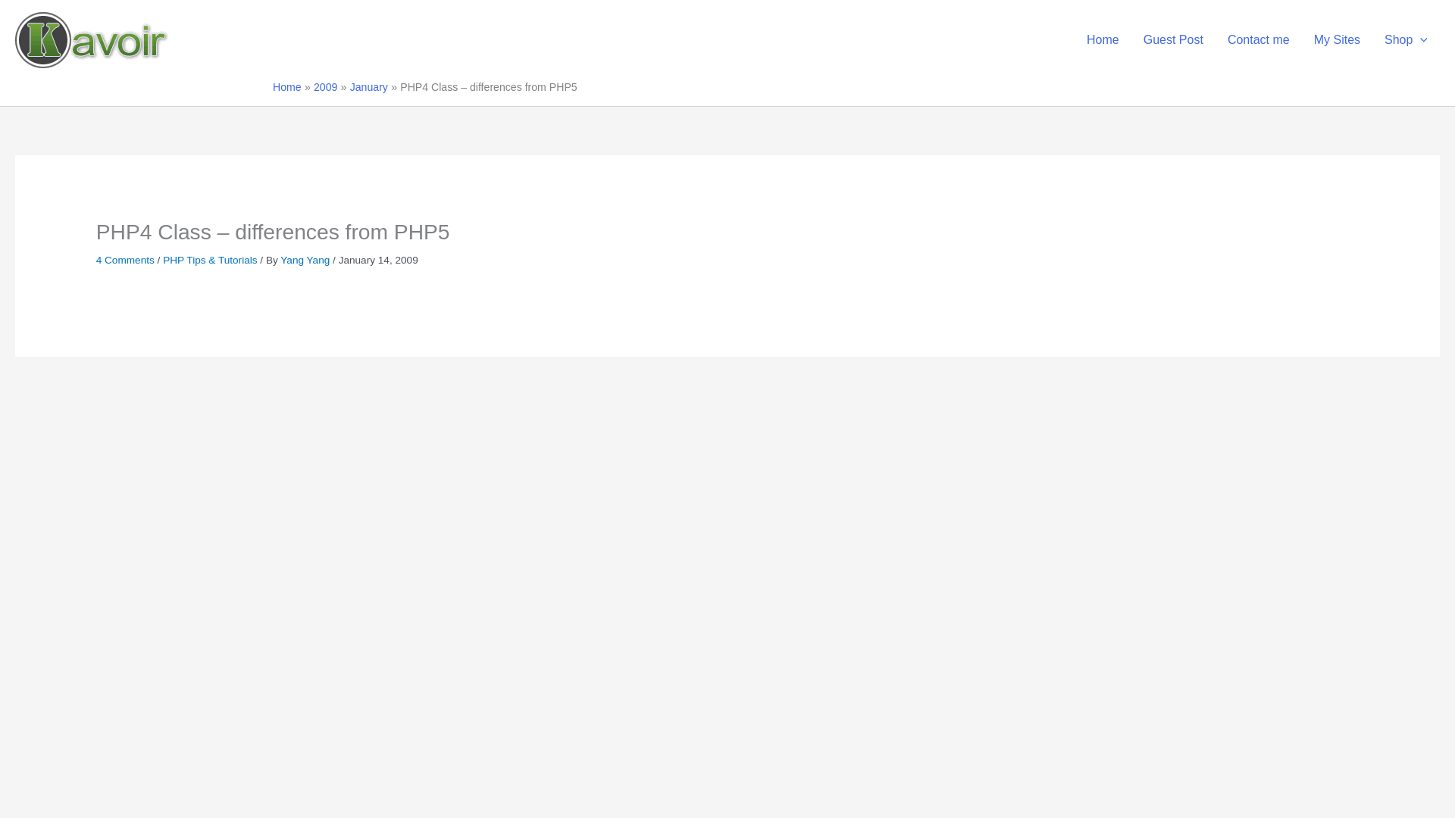 The image size is (1455, 818). What do you see at coordinates (369, 86) in the screenshot?
I see `January` at bounding box center [369, 86].